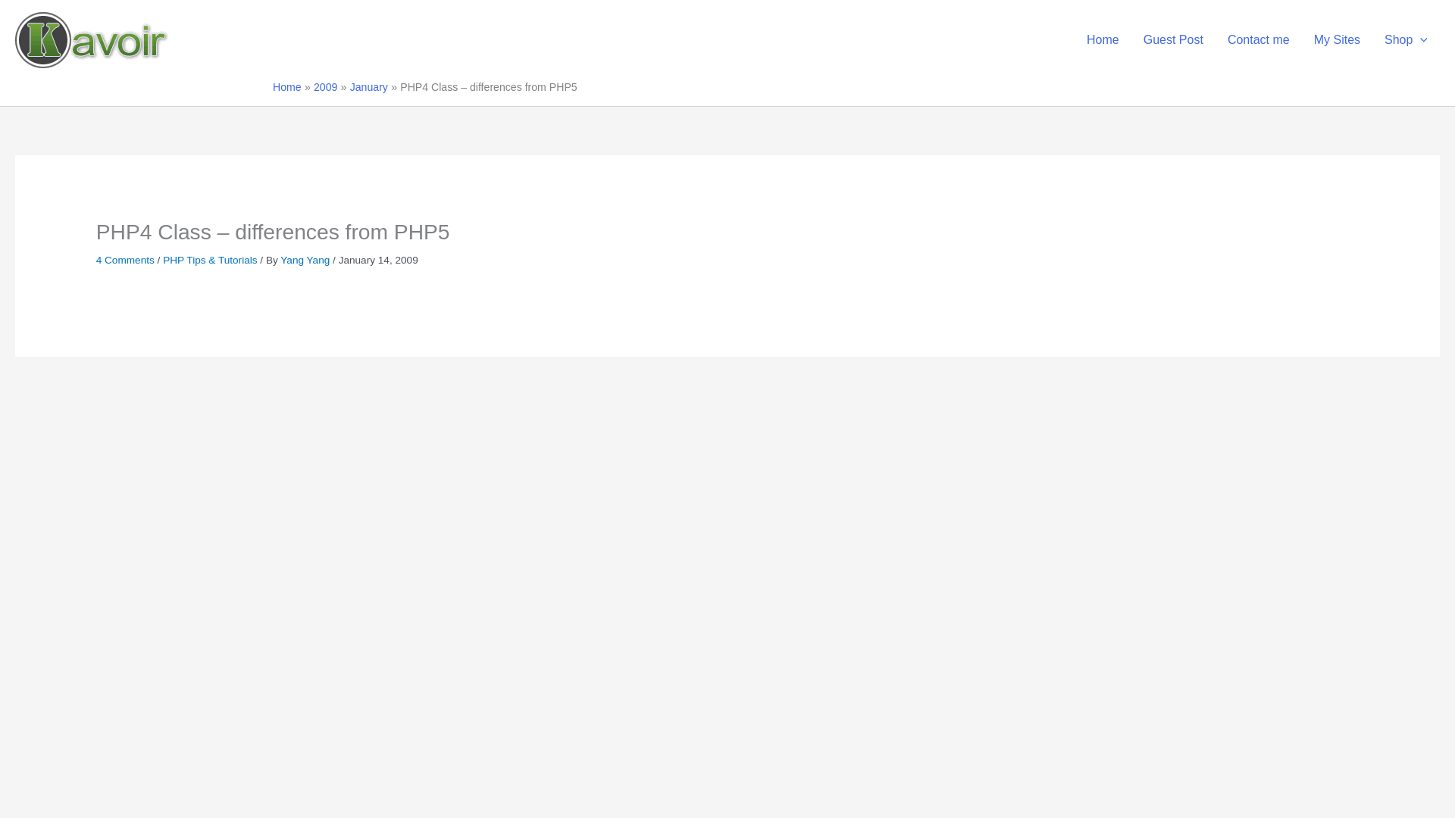 The image size is (1455, 818). What do you see at coordinates (369, 86) in the screenshot?
I see `January` at bounding box center [369, 86].